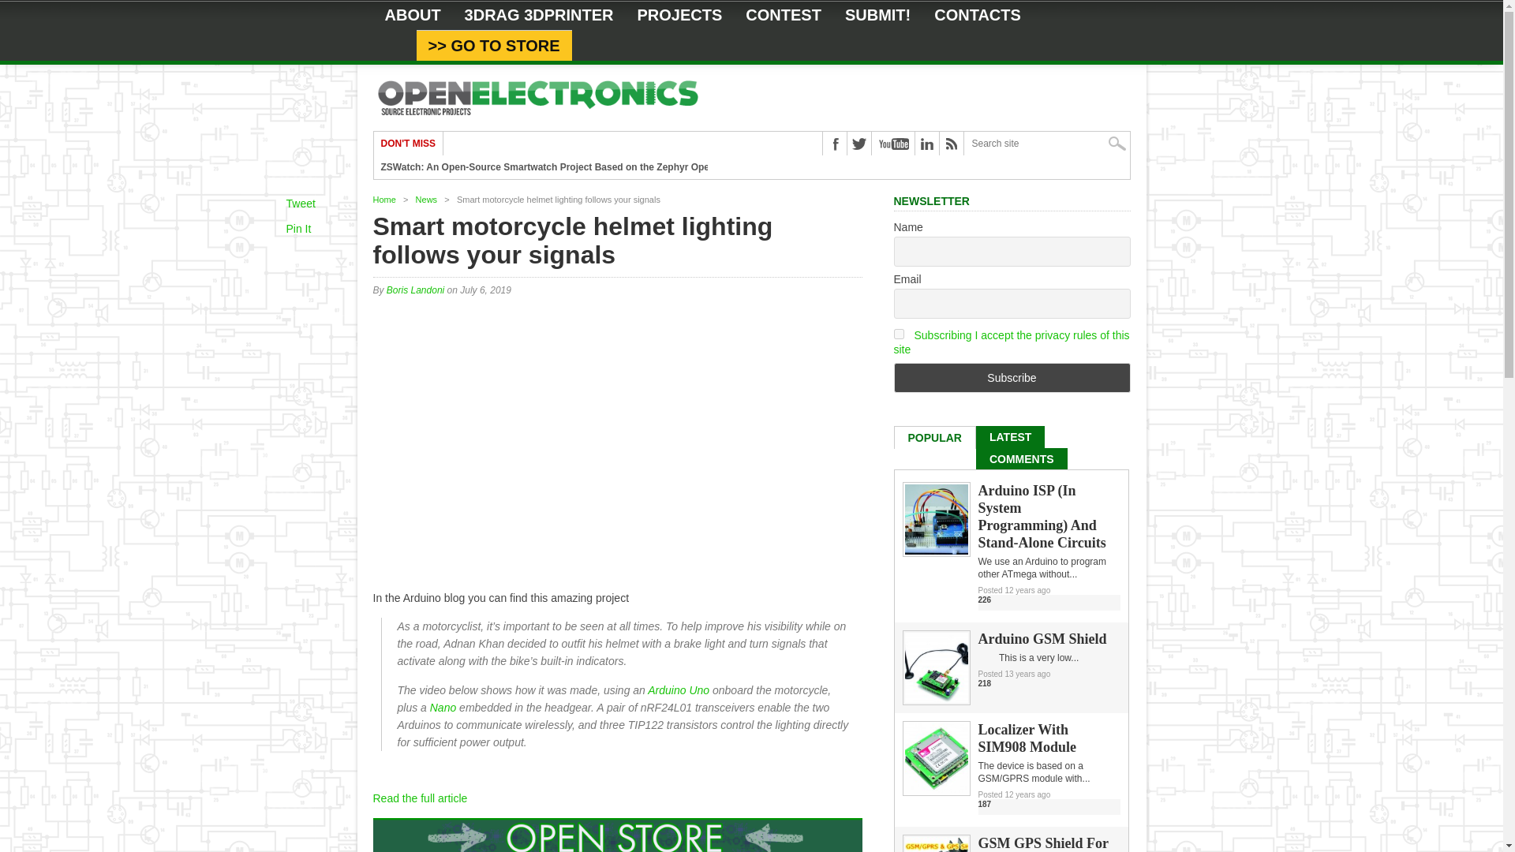 This screenshot has width=1515, height=852. What do you see at coordinates (298, 229) in the screenshot?
I see `Pin It` at bounding box center [298, 229].